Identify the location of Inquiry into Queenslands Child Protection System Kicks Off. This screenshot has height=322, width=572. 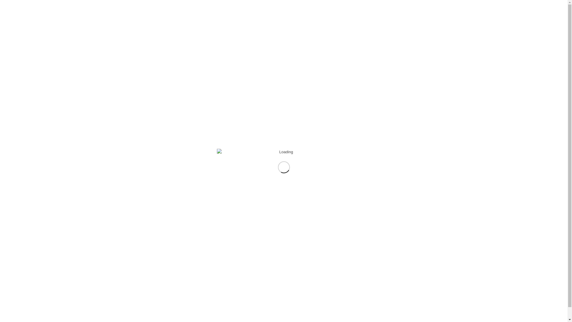
(388, 168).